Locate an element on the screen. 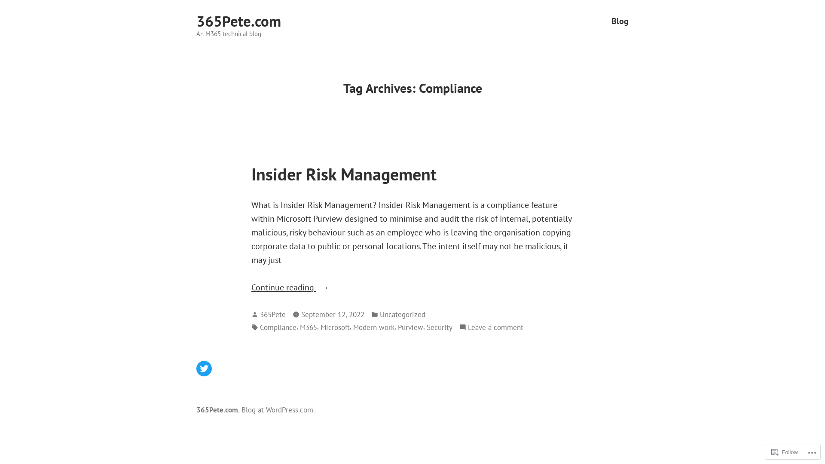  Security is located at coordinates (440, 327).